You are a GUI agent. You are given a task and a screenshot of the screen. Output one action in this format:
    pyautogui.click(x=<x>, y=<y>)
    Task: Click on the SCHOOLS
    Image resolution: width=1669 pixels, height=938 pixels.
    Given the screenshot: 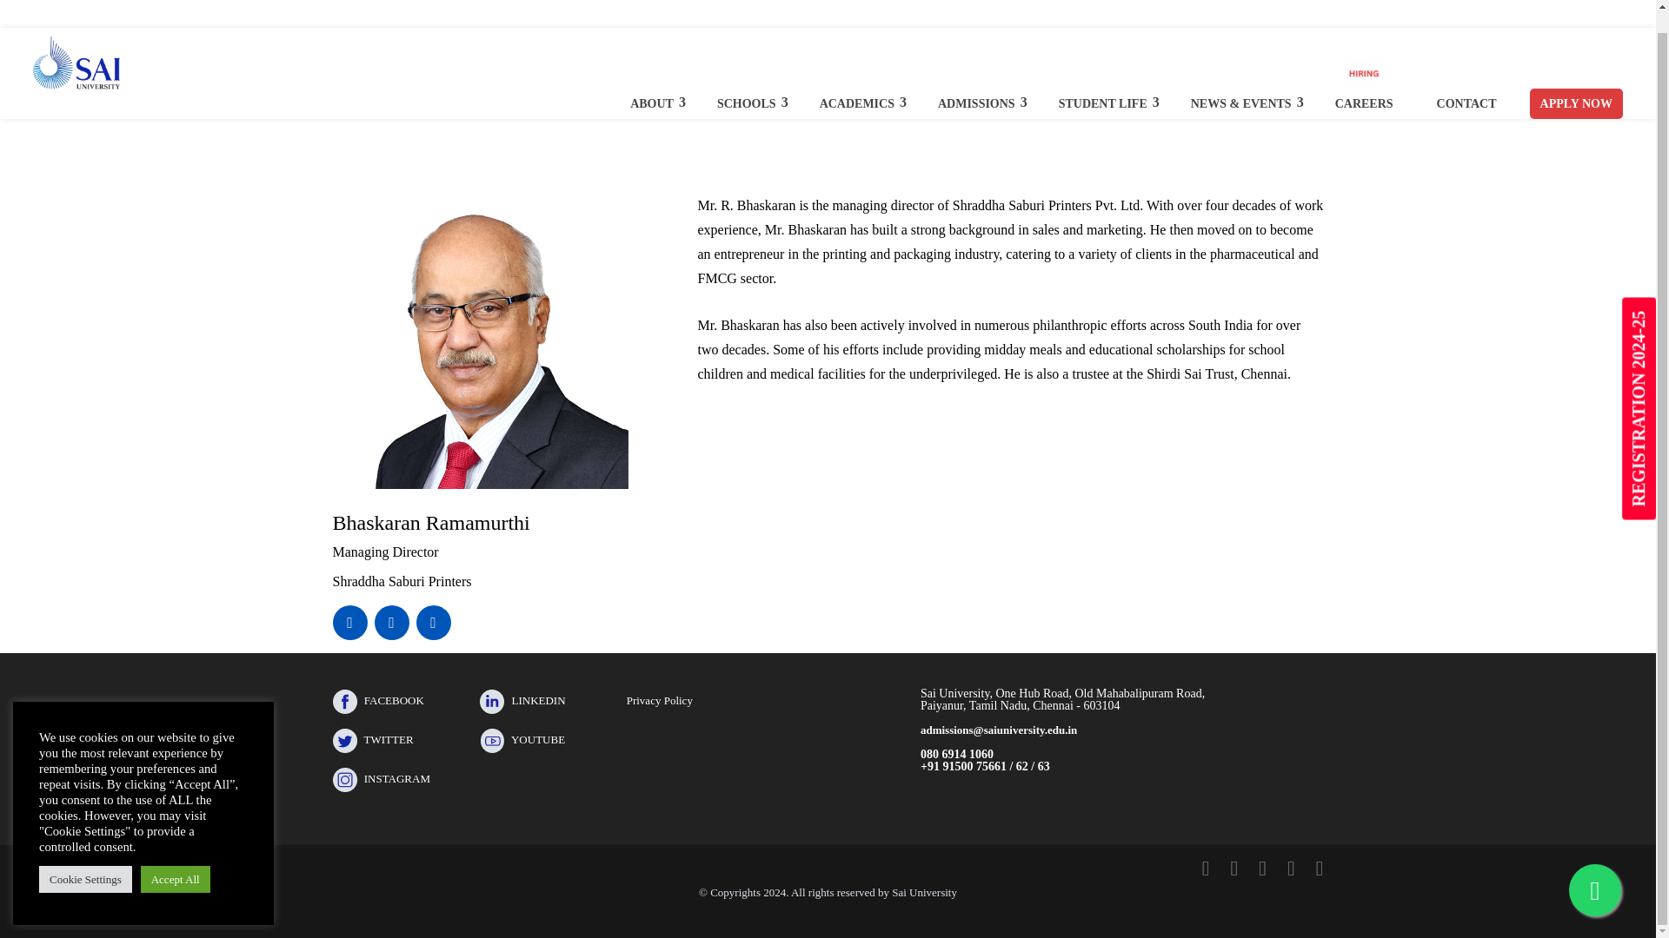 What is the action you would take?
    pyautogui.click(x=746, y=83)
    